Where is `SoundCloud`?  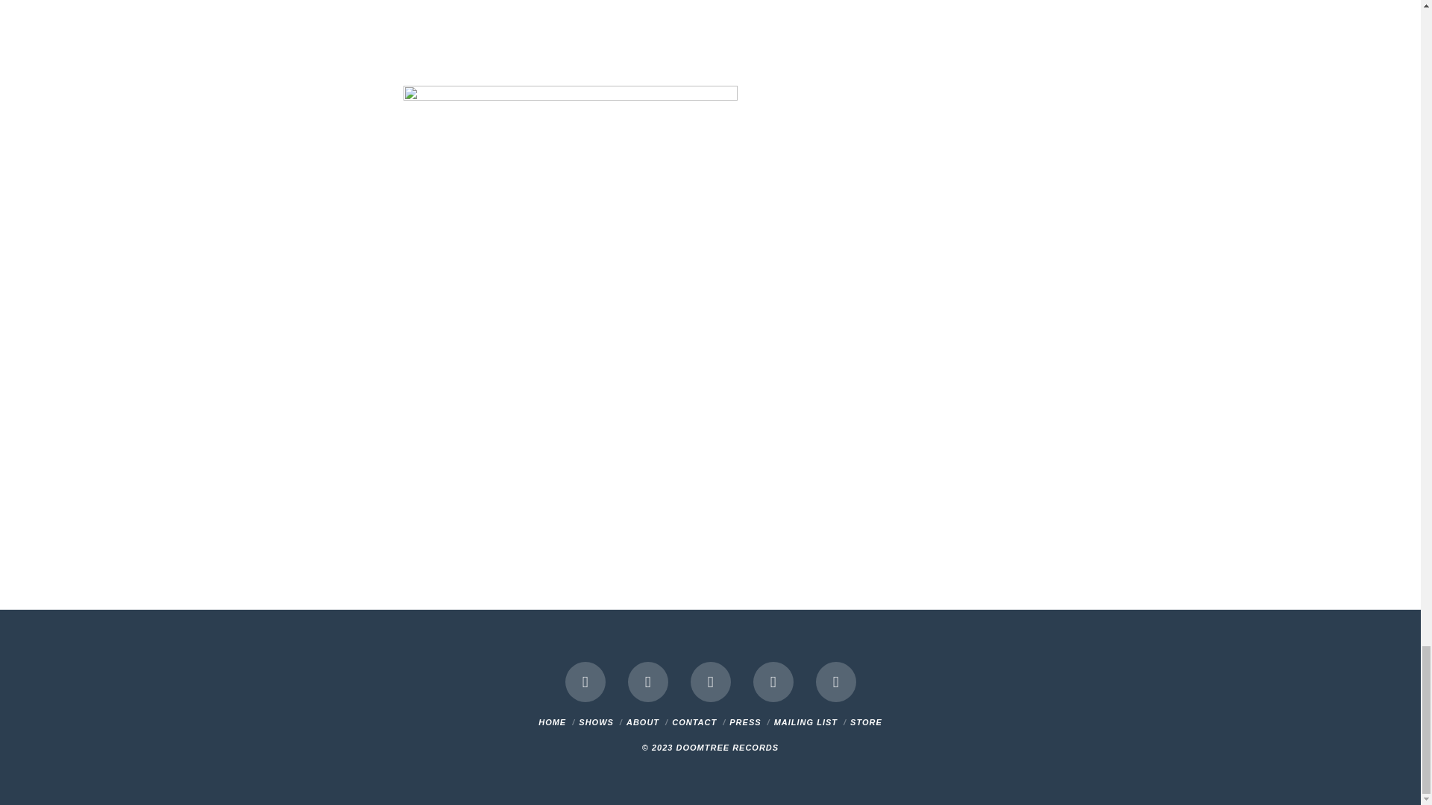
SoundCloud is located at coordinates (836, 681).